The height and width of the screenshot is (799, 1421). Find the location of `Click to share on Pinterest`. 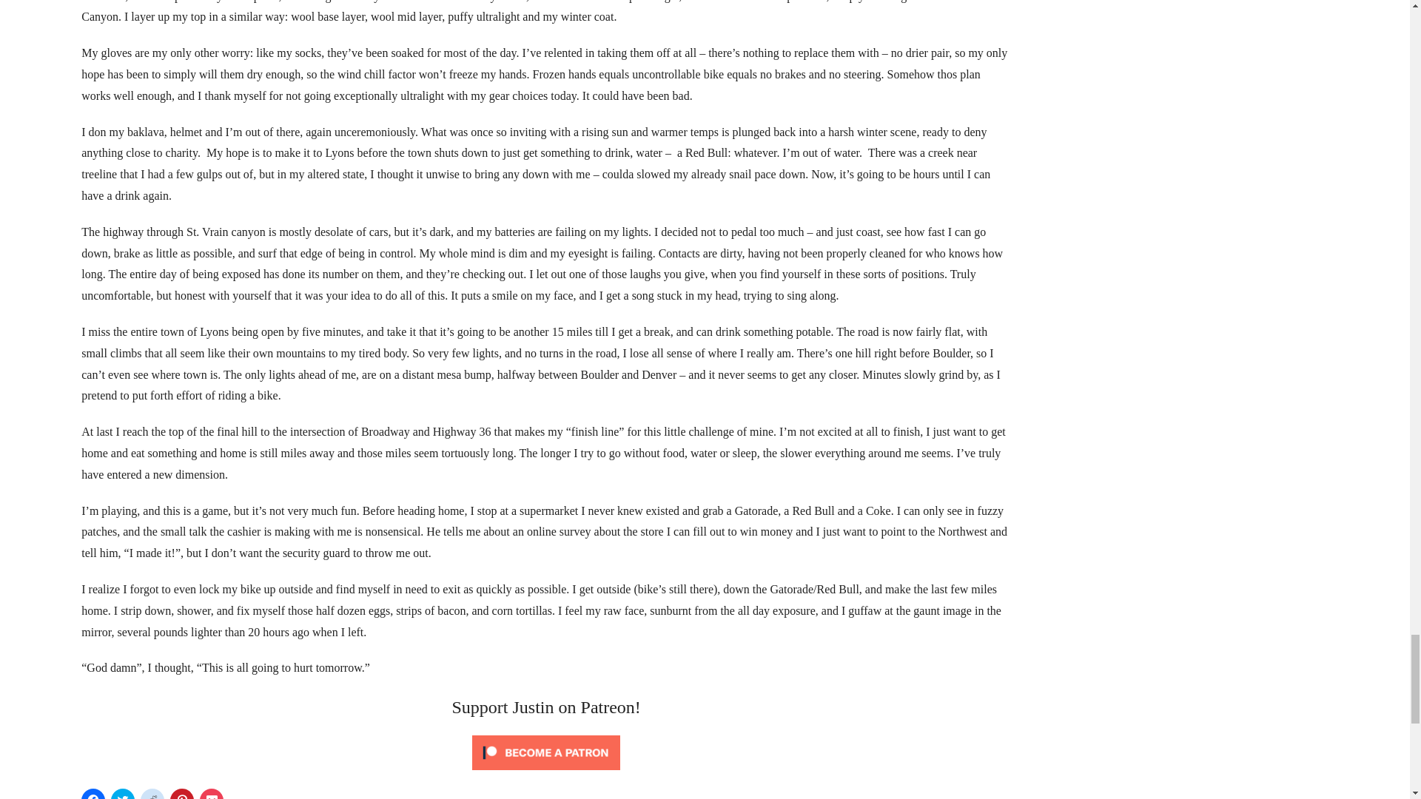

Click to share on Pinterest is located at coordinates (182, 793).